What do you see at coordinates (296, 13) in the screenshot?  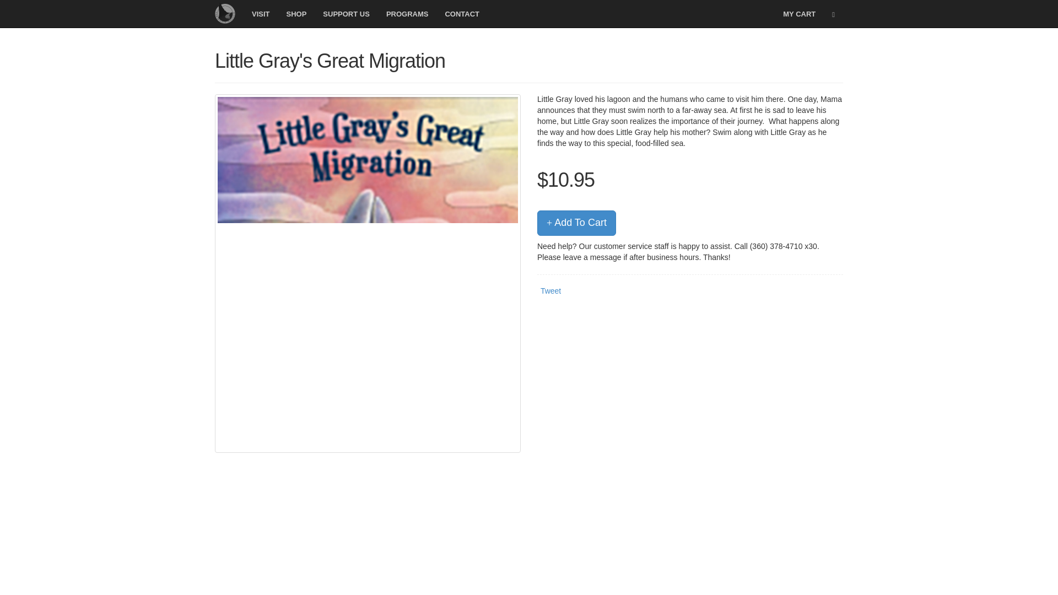 I see `SHOP` at bounding box center [296, 13].